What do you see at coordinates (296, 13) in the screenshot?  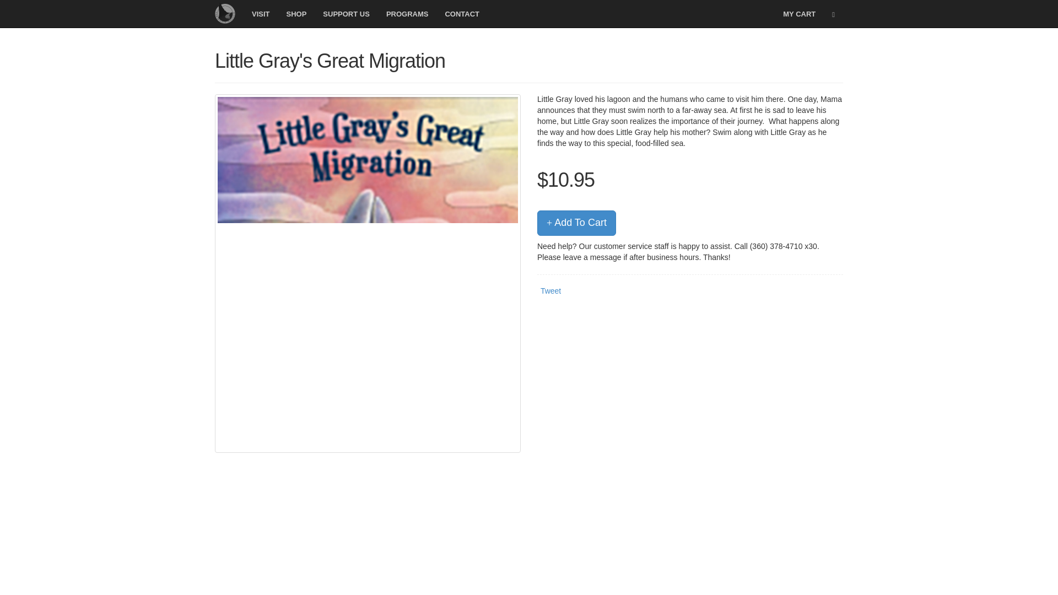 I see `SHOP` at bounding box center [296, 13].